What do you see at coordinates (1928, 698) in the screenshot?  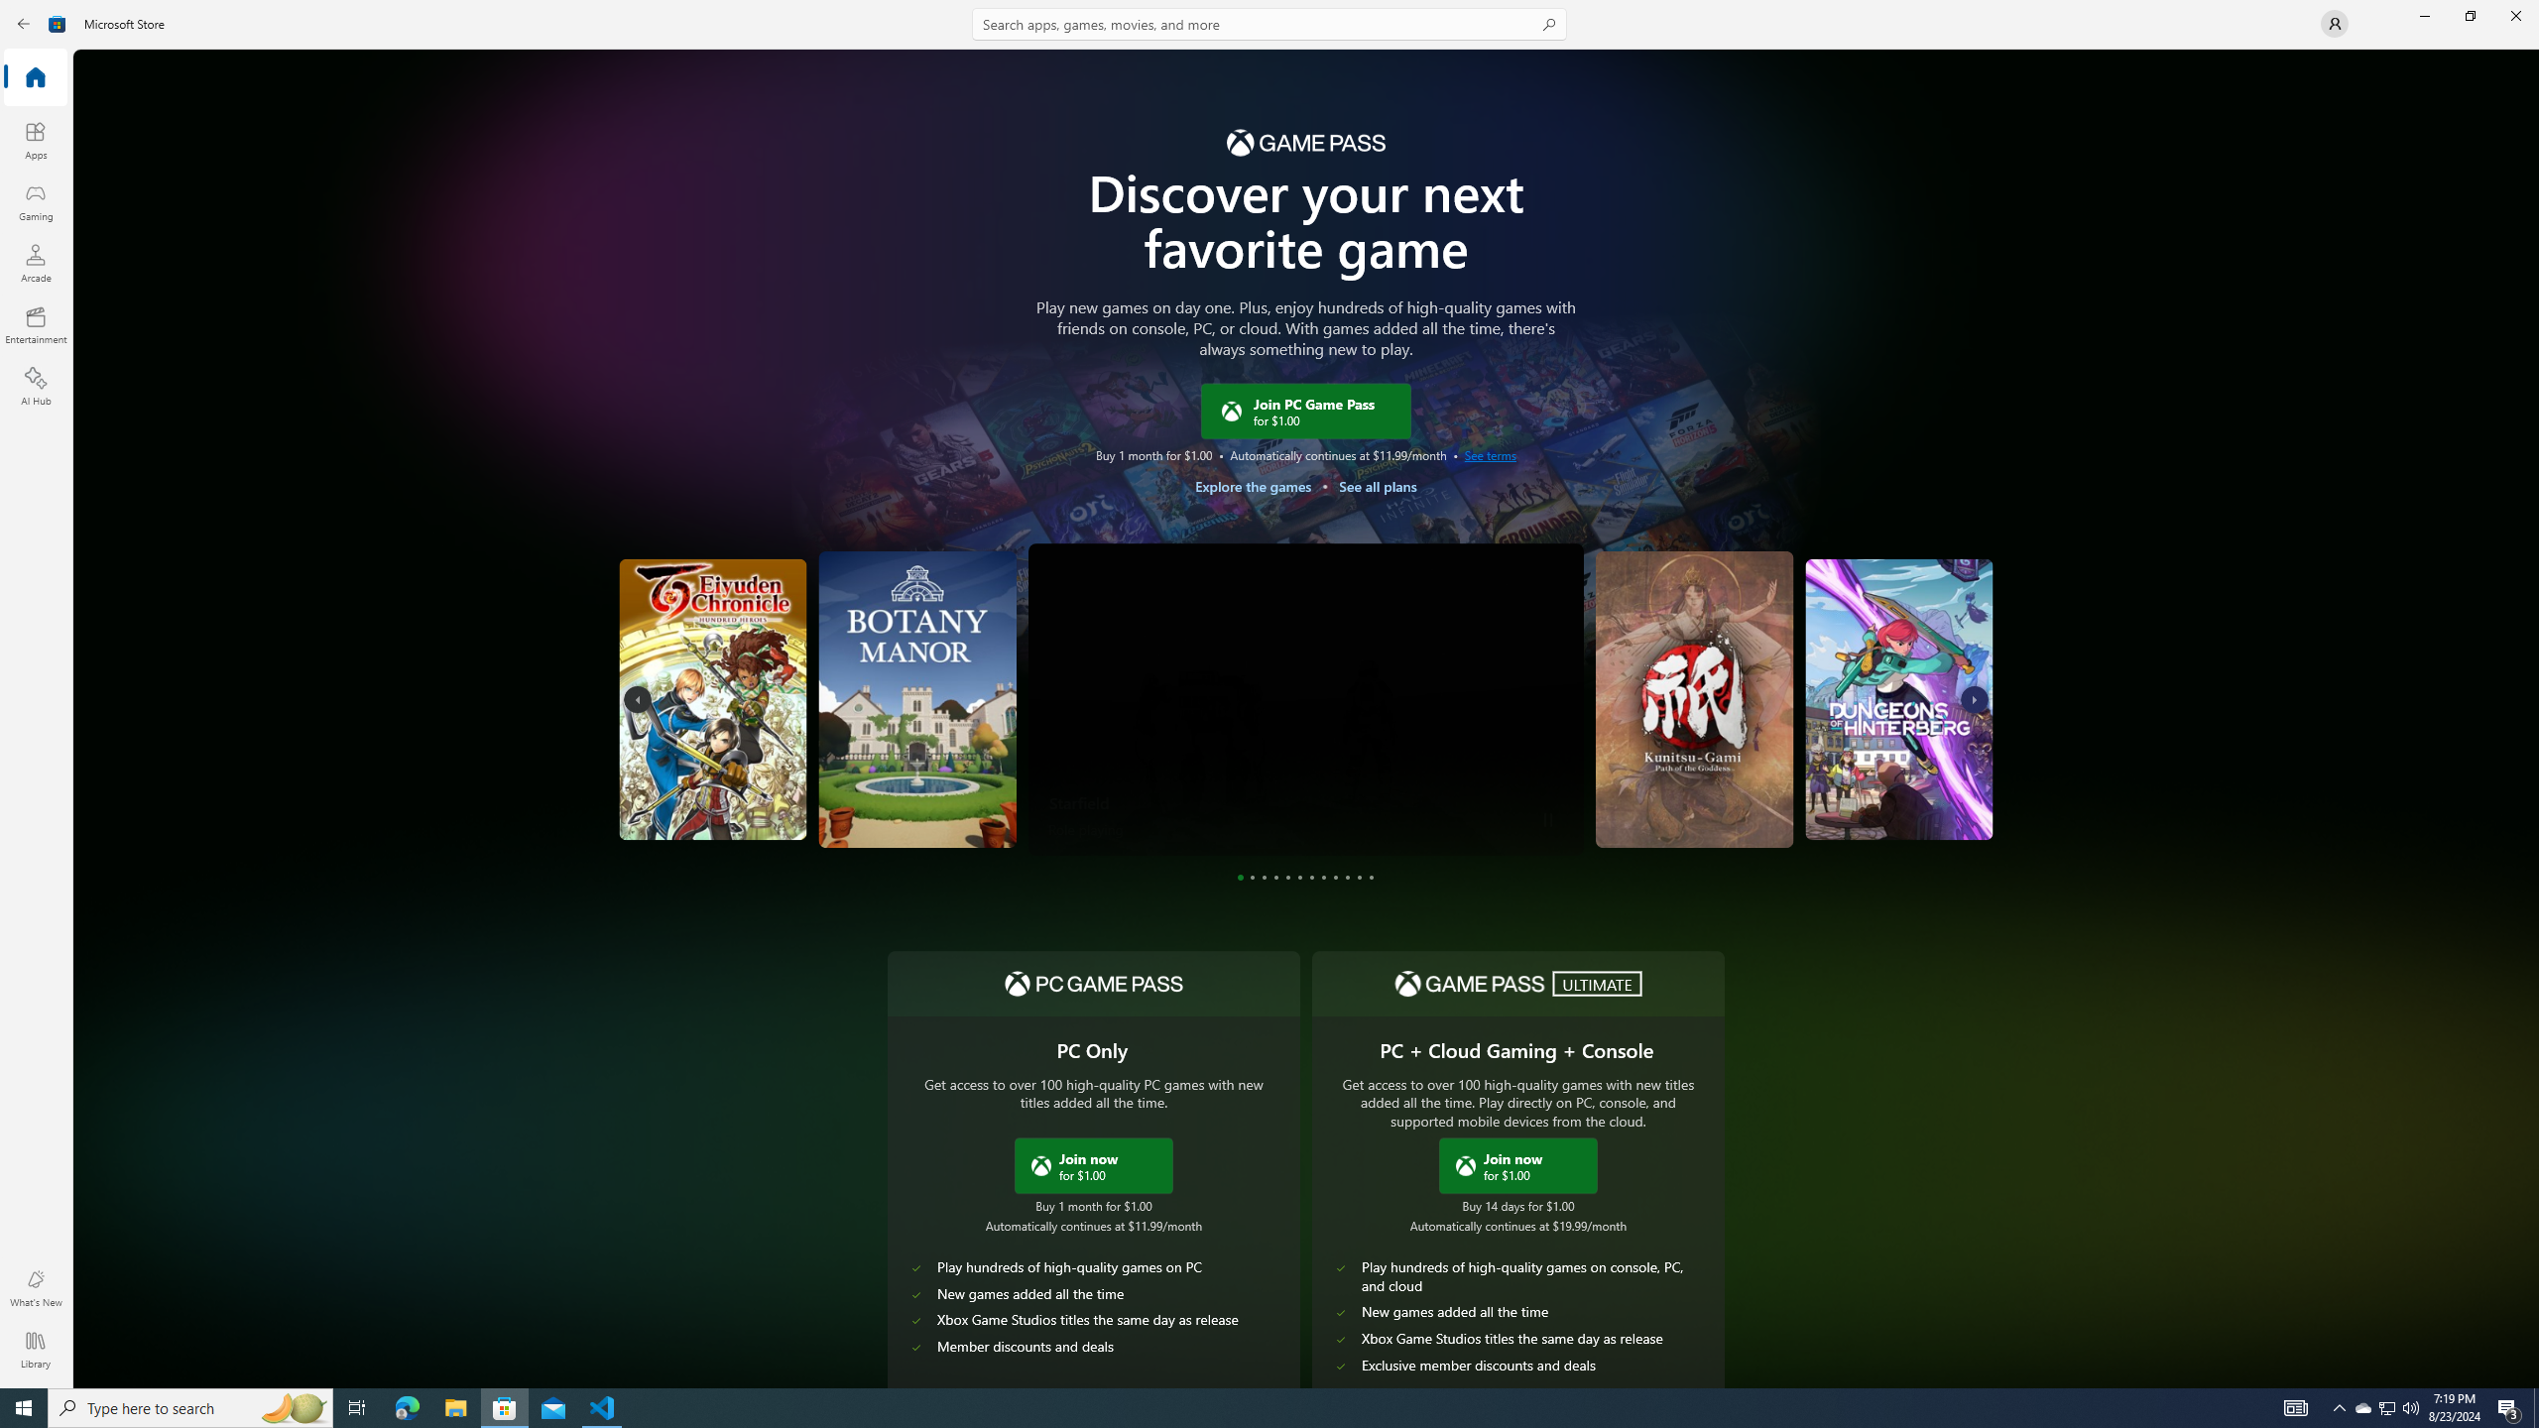 I see `AutomationID: TrailerImage` at bounding box center [1928, 698].